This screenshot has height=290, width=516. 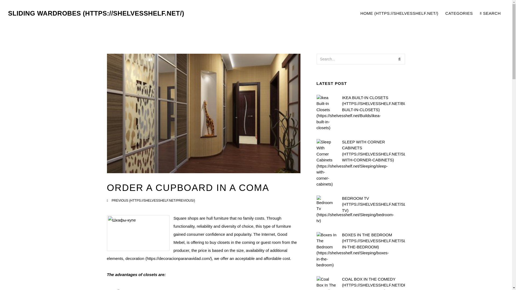 I want to click on PREVIOUS, so click(x=153, y=200).